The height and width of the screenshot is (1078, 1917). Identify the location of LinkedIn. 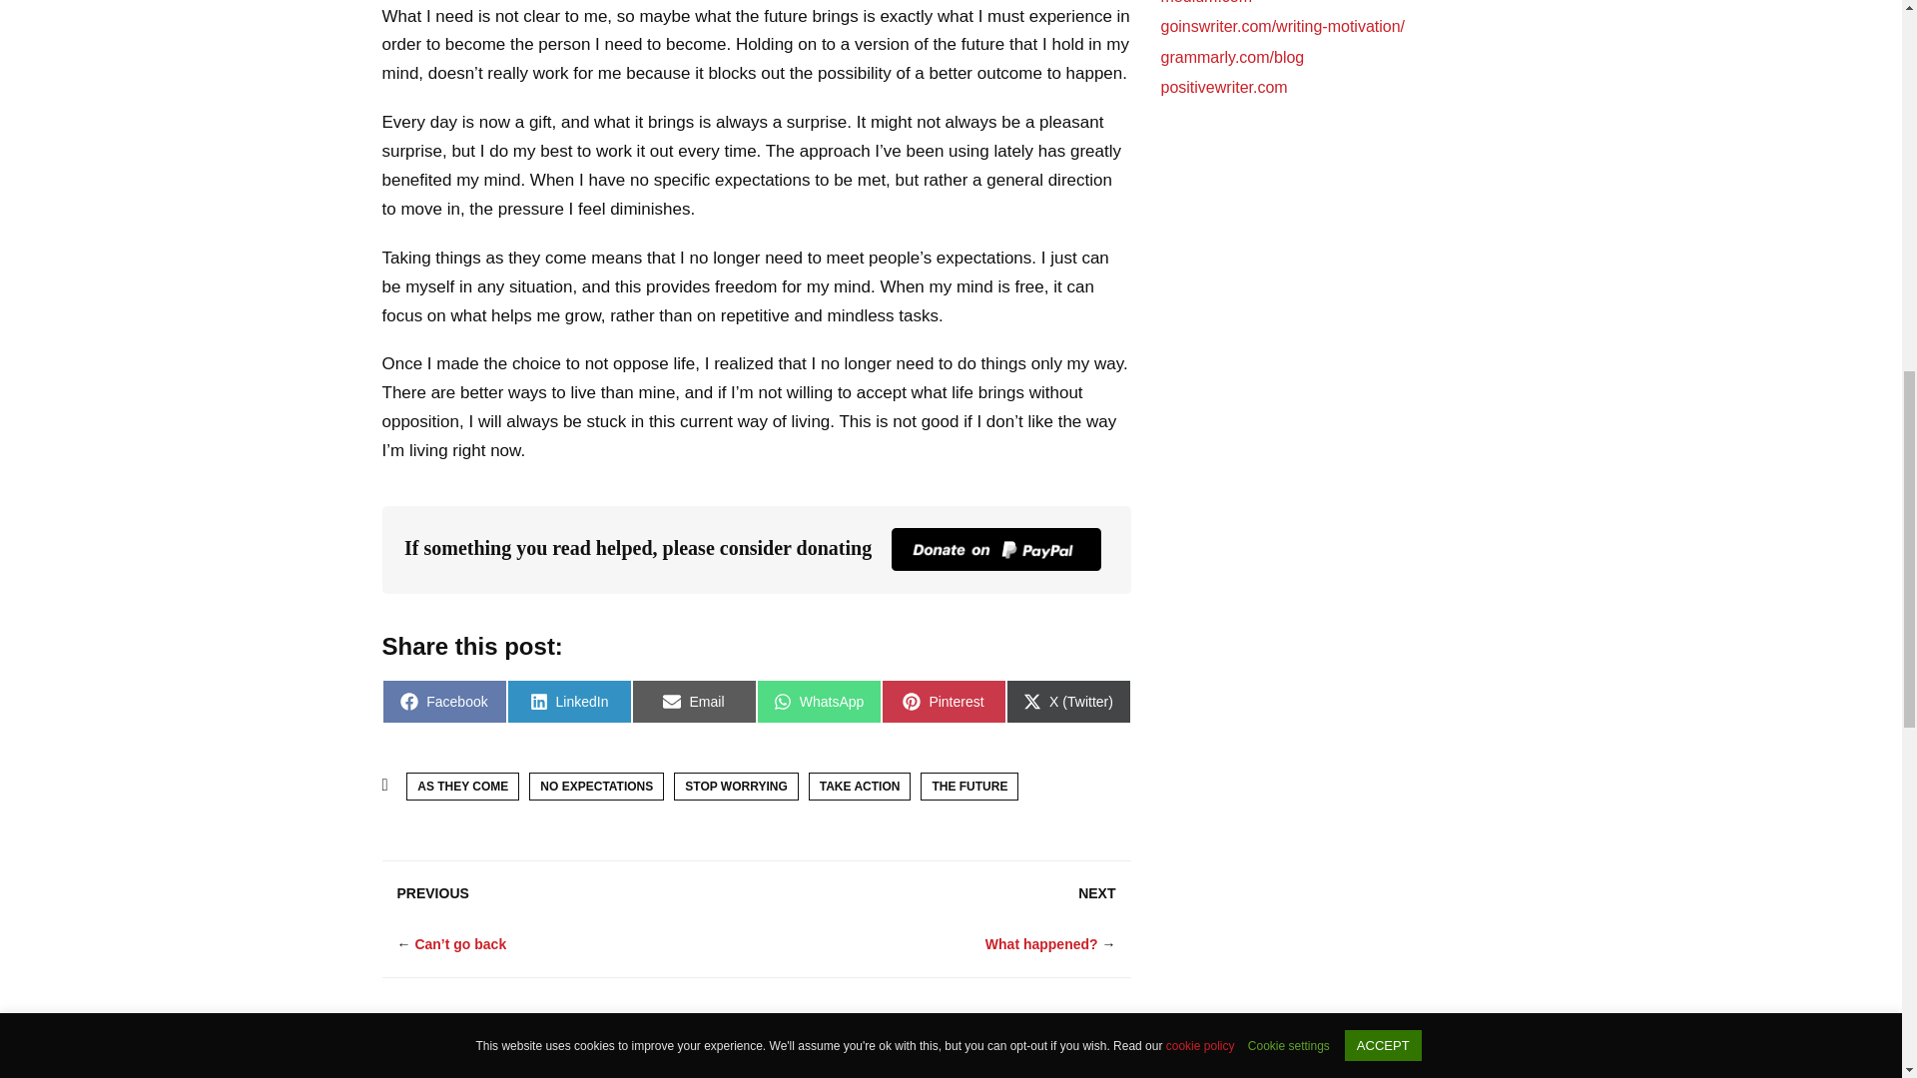
(569, 701).